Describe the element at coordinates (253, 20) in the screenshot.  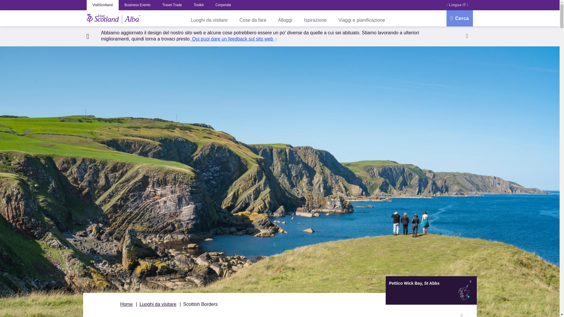
I see `Cose da fare` at that location.